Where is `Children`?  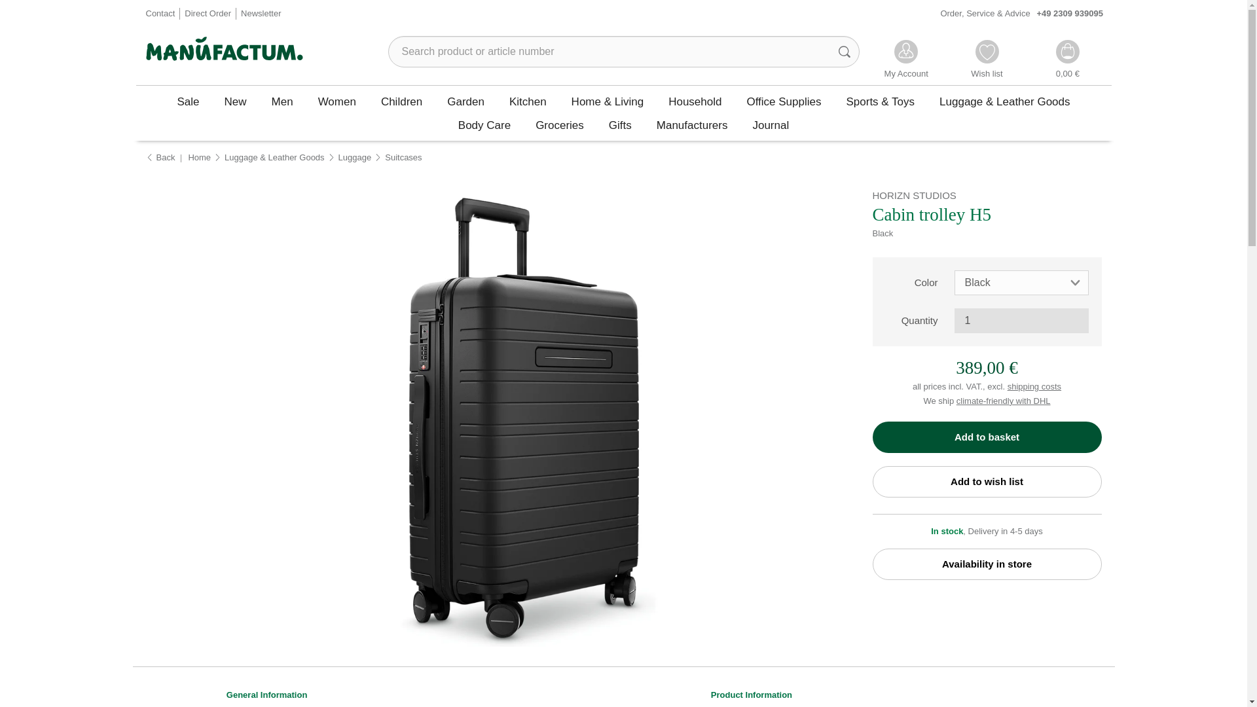
Children is located at coordinates (401, 101).